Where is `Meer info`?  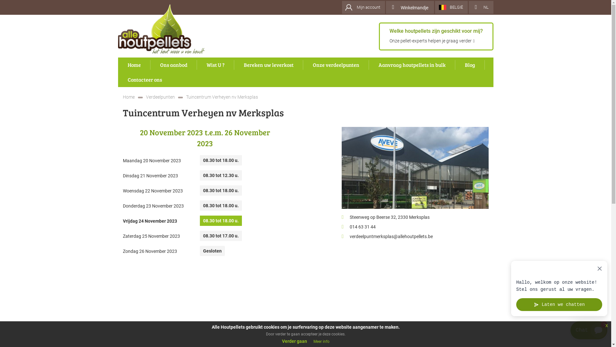
Meer info is located at coordinates (321, 342).